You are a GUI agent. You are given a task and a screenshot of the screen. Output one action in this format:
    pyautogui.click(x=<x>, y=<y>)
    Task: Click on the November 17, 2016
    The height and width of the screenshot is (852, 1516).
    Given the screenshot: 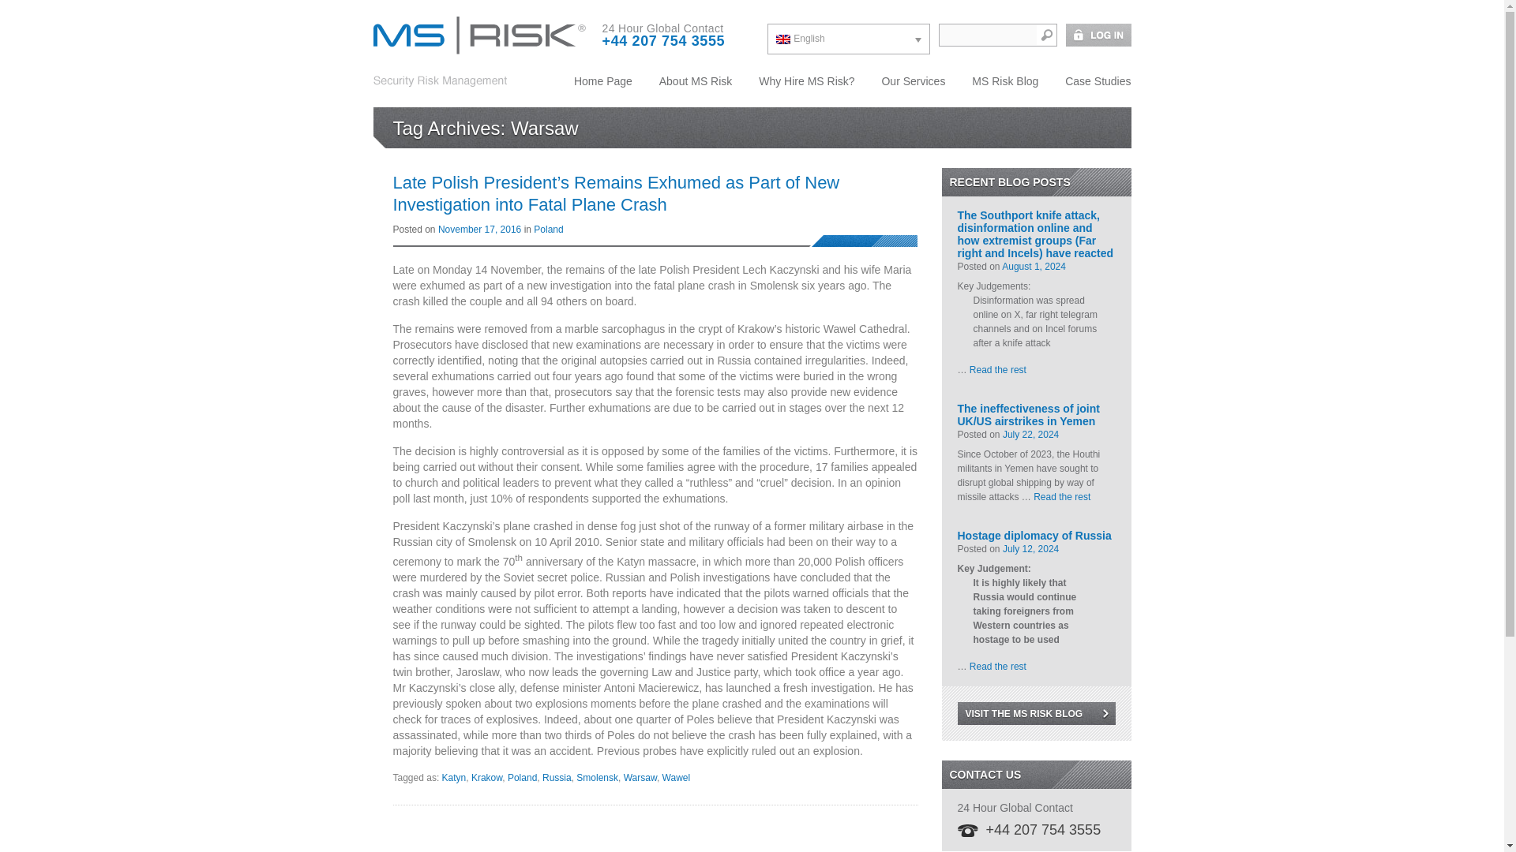 What is the action you would take?
    pyautogui.click(x=479, y=230)
    